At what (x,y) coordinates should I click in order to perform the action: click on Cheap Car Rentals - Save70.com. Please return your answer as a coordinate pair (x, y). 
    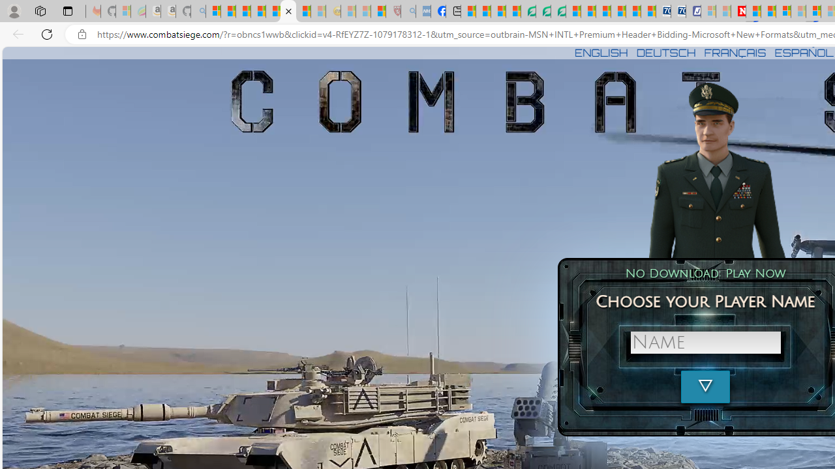
    Looking at the image, I should click on (663, 12).